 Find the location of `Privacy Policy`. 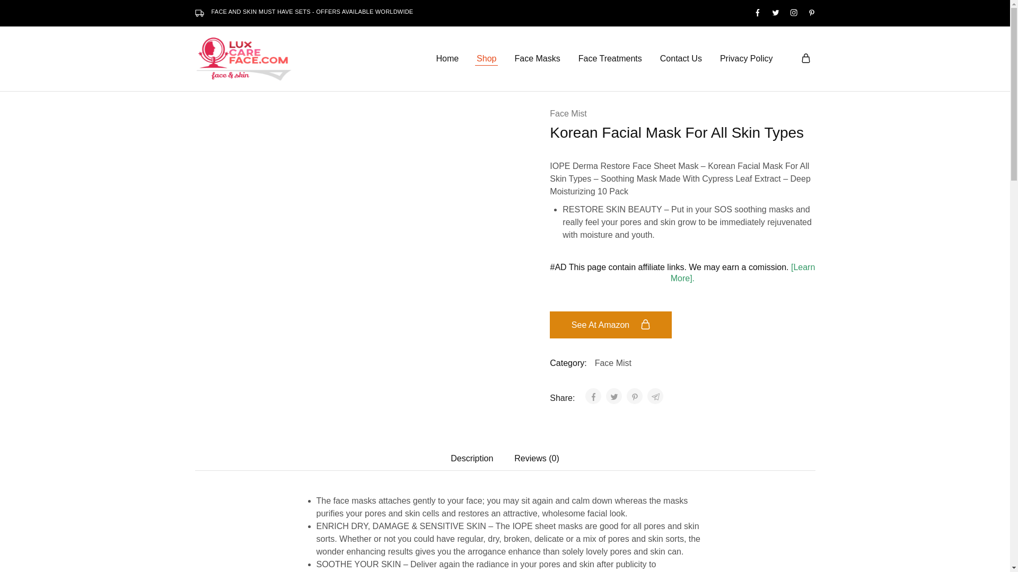

Privacy Policy is located at coordinates (747, 59).